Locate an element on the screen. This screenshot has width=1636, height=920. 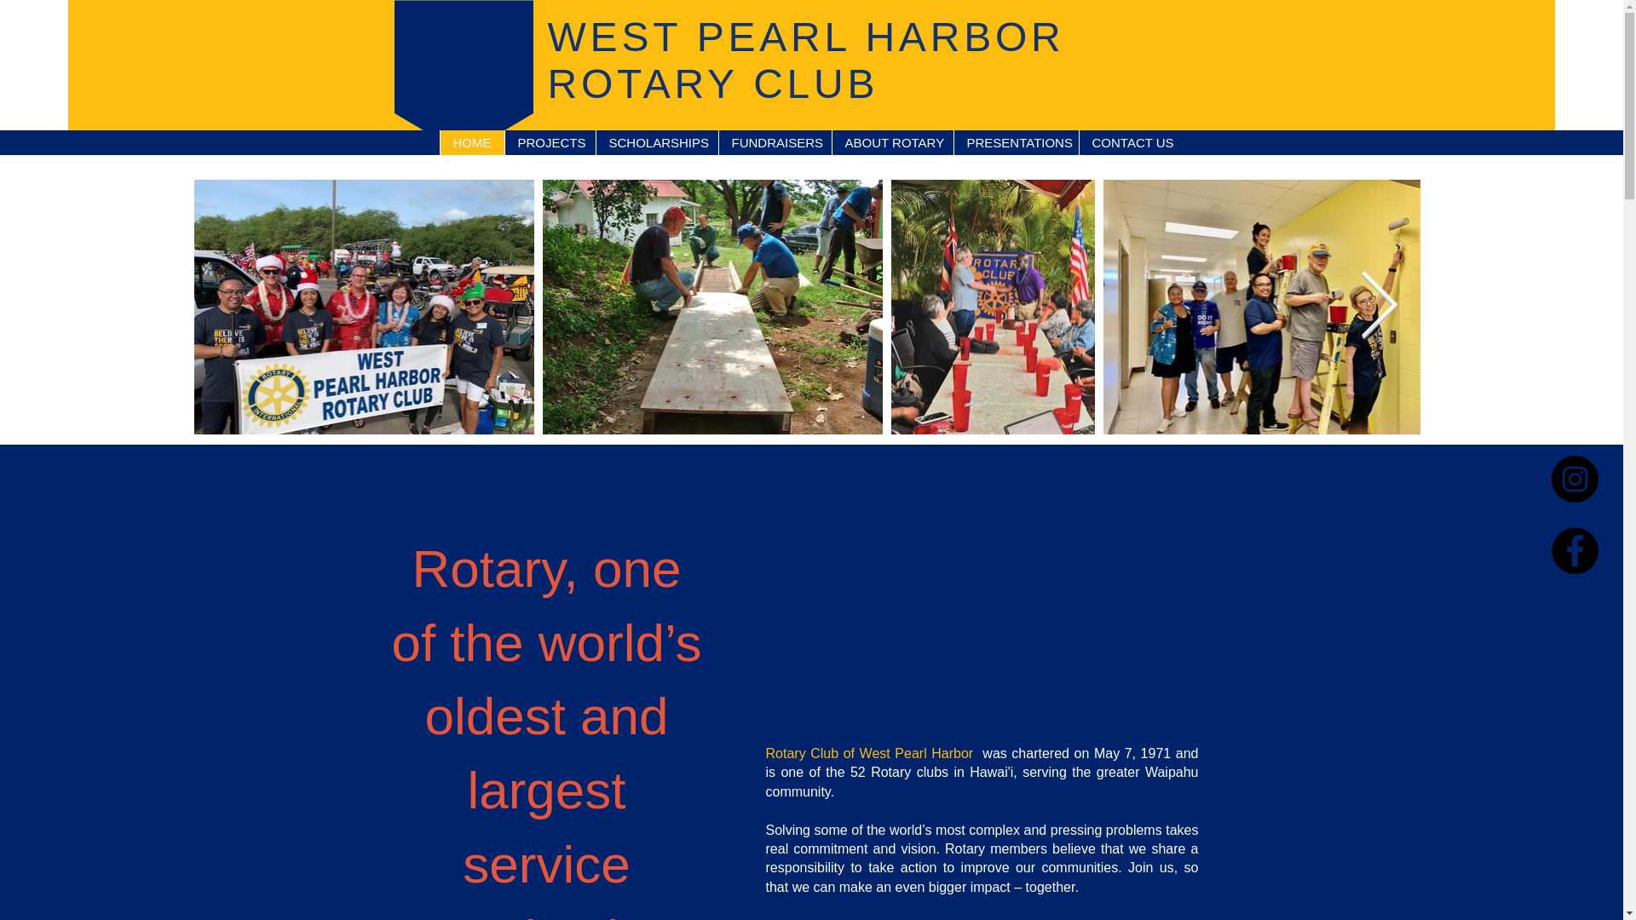
ABOUT ROTARY is located at coordinates (892, 143).